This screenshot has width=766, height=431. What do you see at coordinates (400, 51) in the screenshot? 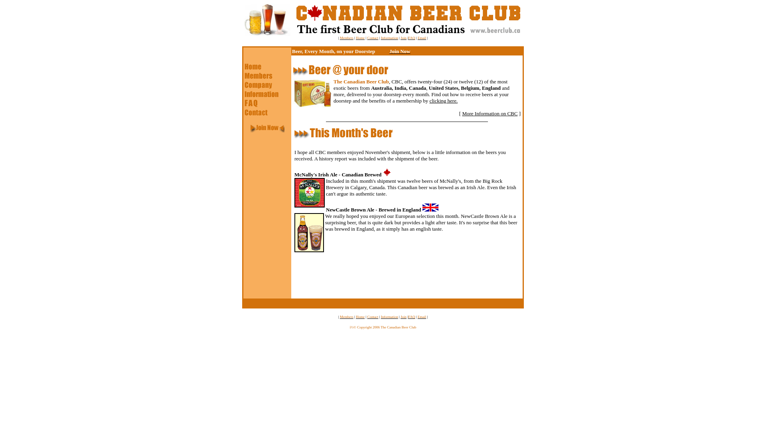
I see `Join Now` at bounding box center [400, 51].